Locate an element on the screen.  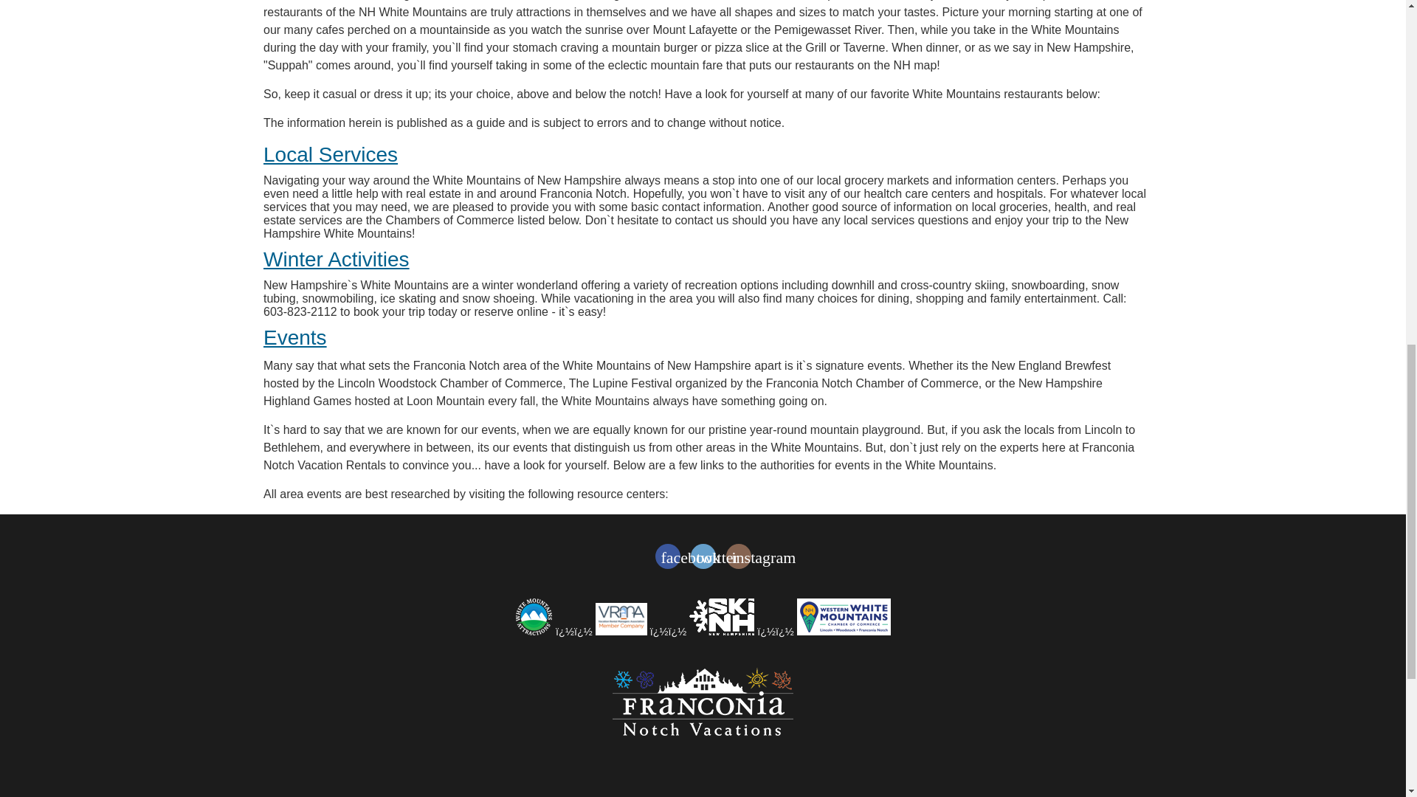
Winter Activities is located at coordinates (337, 259).